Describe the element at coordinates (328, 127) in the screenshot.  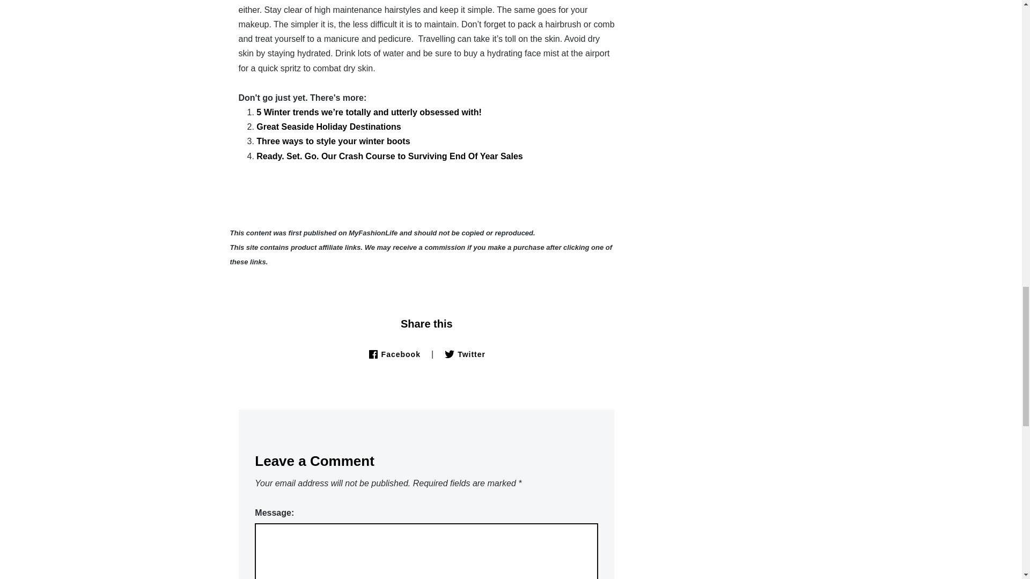
I see `Great Seaside Holiday Destinations` at that location.